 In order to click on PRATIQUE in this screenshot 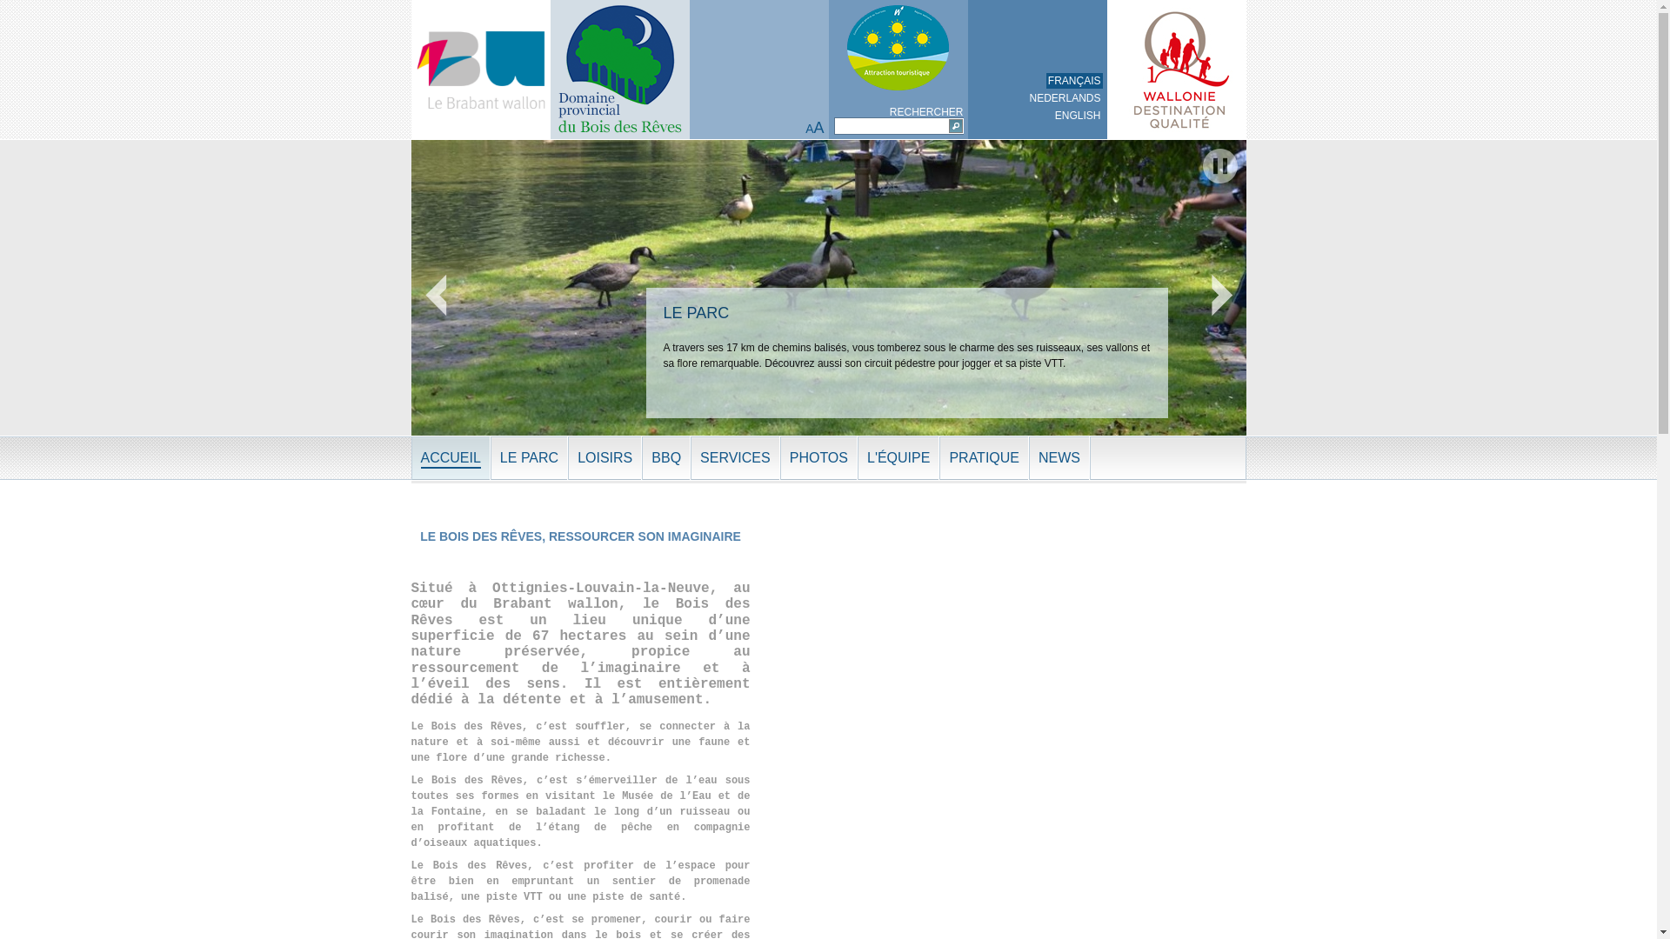, I will do `click(985, 458)`.